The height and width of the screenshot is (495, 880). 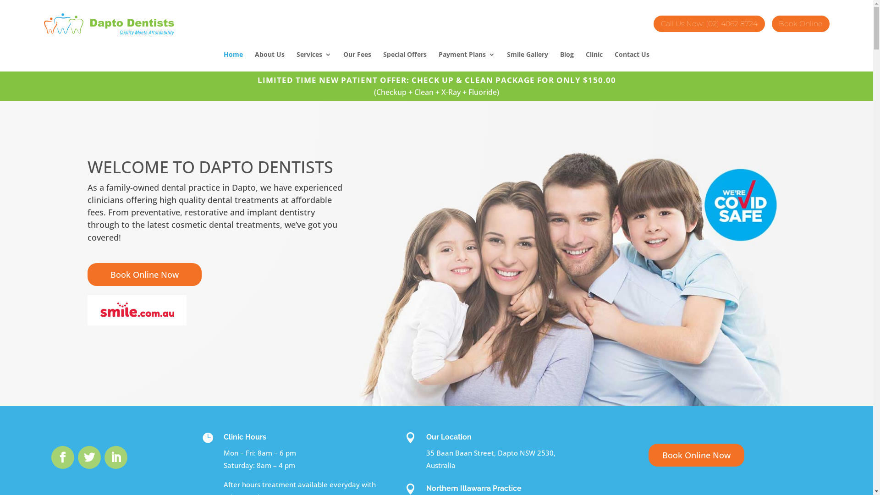 What do you see at coordinates (89, 457) in the screenshot?
I see `Follow on Twitter` at bounding box center [89, 457].